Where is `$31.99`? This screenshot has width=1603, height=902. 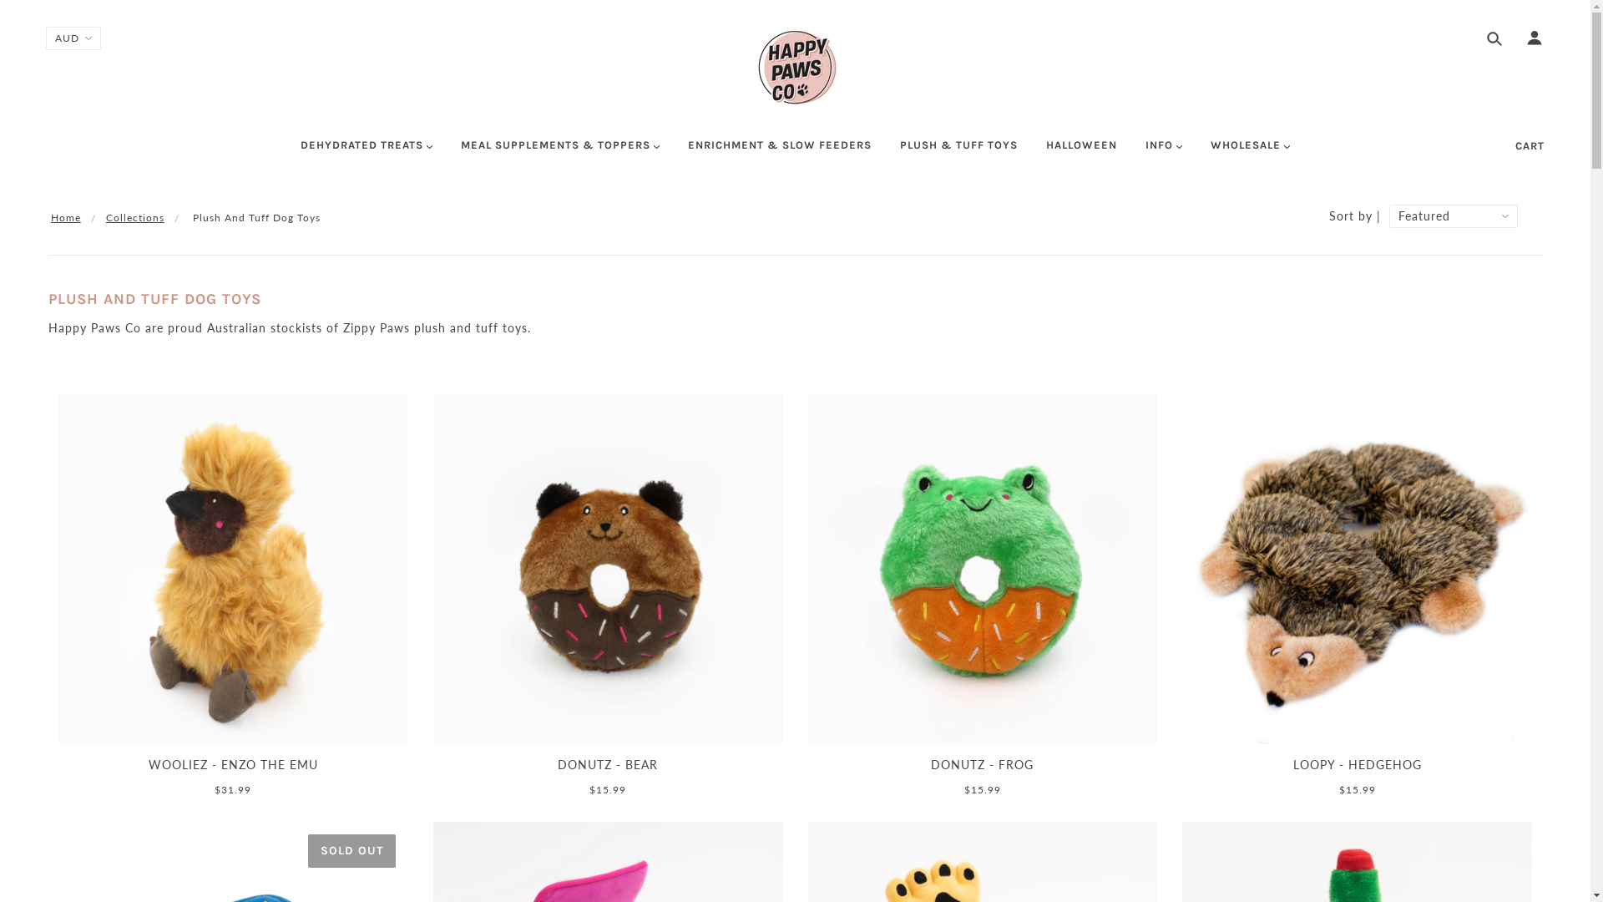
$31.99 is located at coordinates (234, 789).